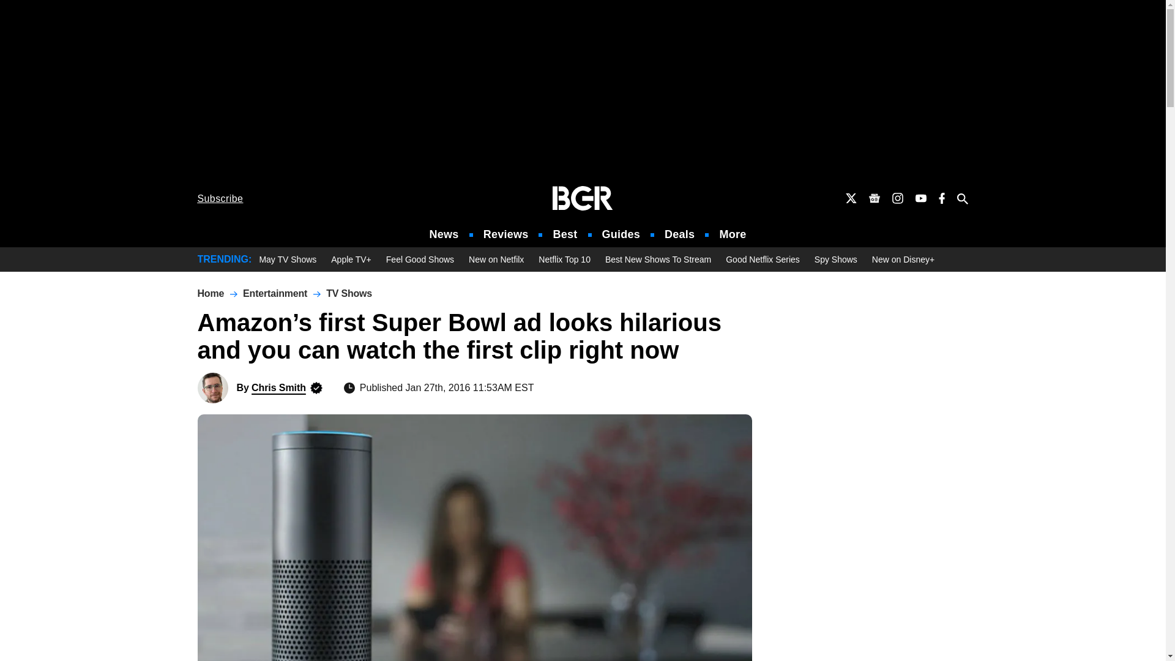 The height and width of the screenshot is (661, 1175). I want to click on Posts by Chris Smith, so click(278, 387).